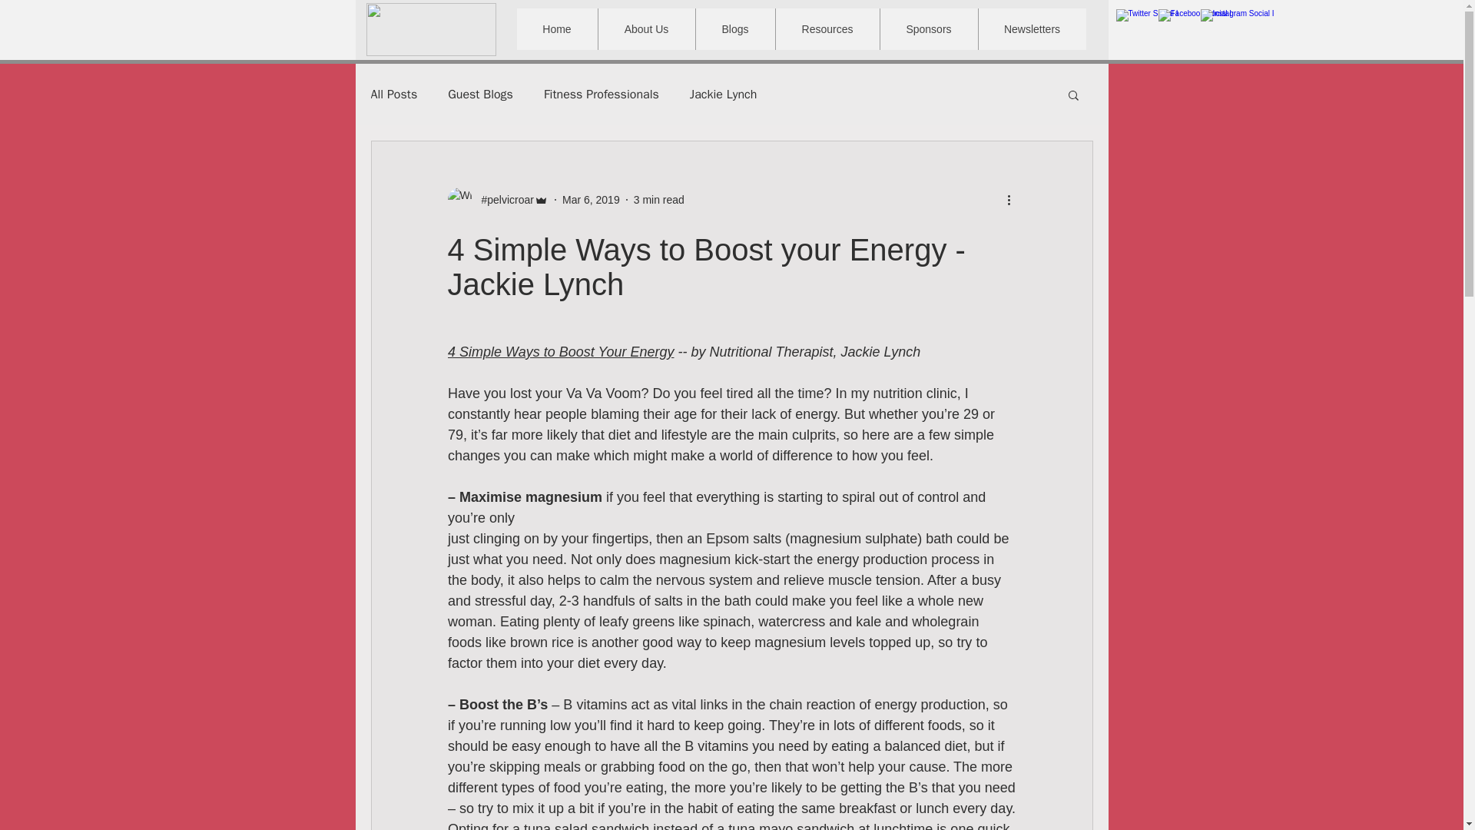  Describe the element at coordinates (556, 28) in the screenshot. I see `Home` at that location.